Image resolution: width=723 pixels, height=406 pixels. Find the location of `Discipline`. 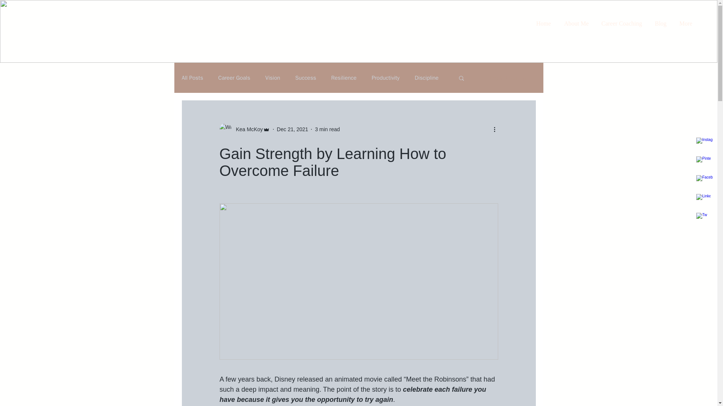

Discipline is located at coordinates (426, 78).